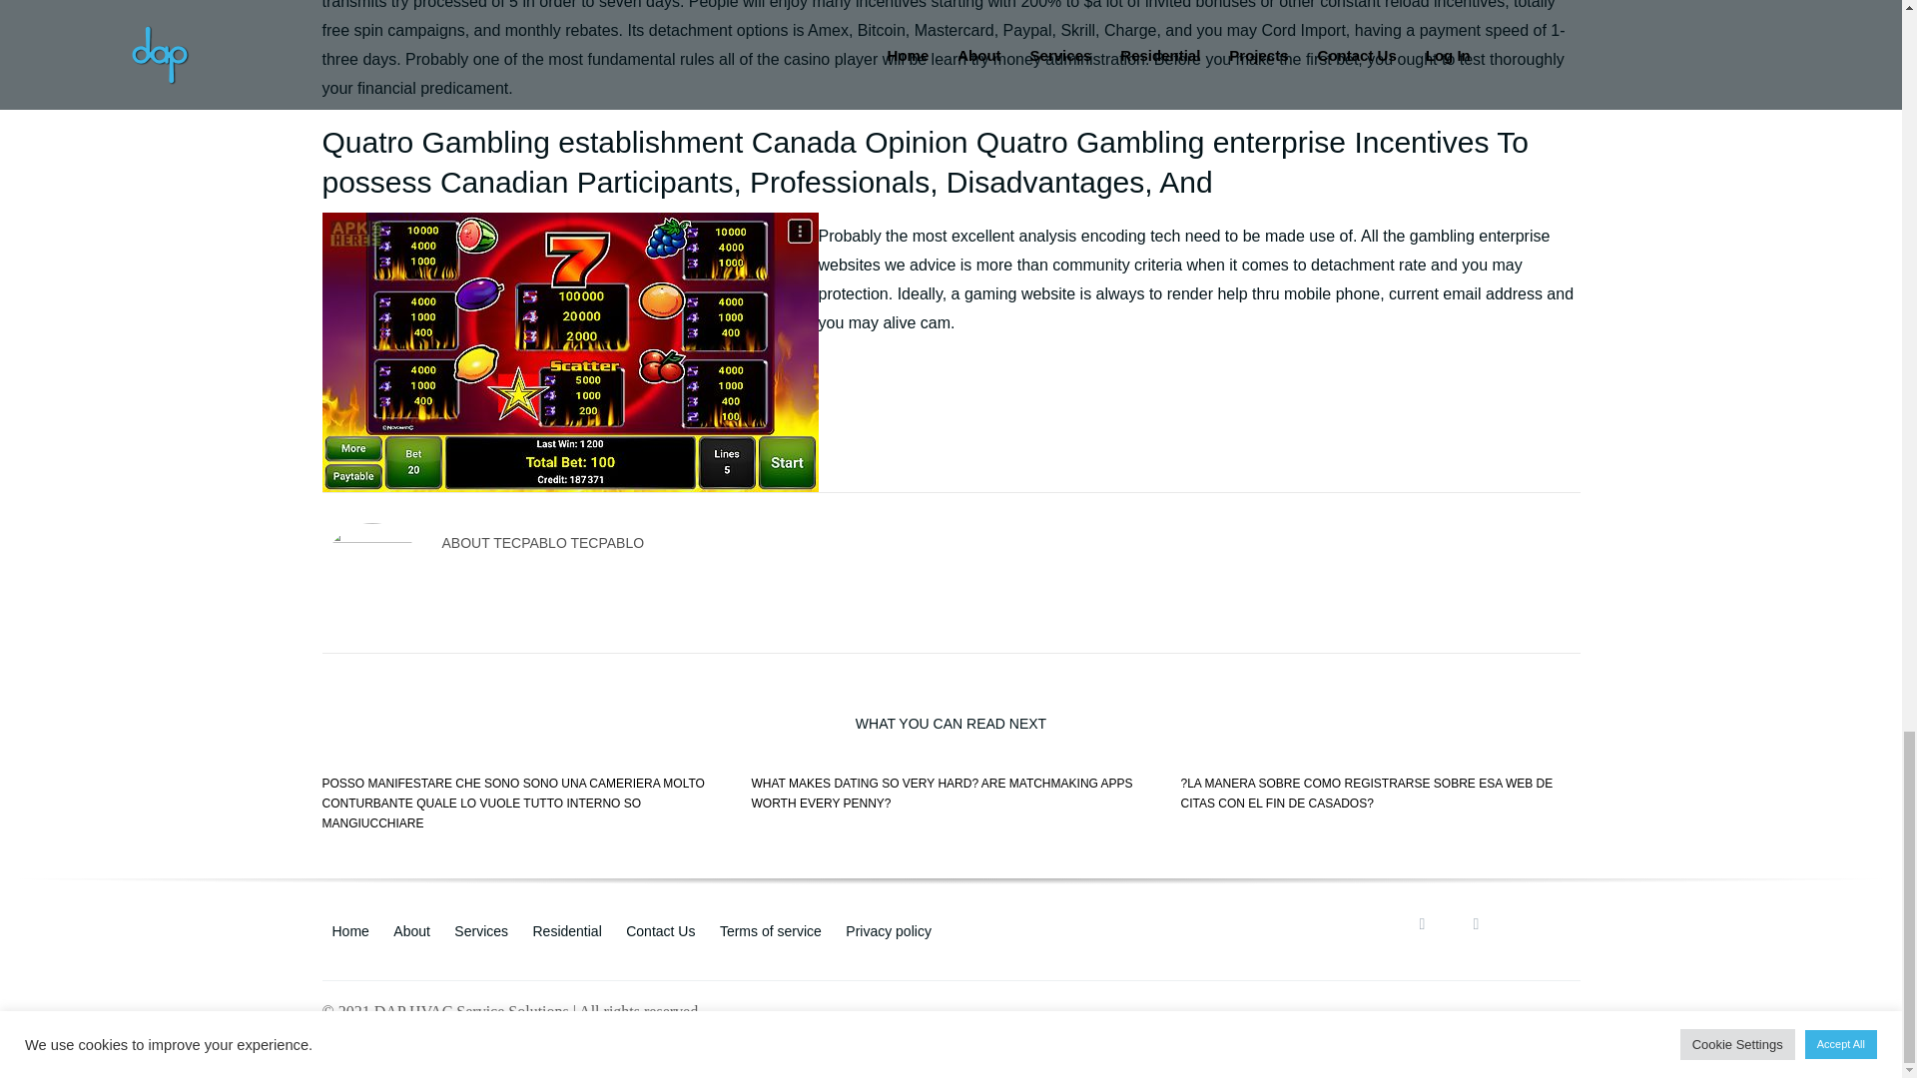  I want to click on Terms of service, so click(771, 930).